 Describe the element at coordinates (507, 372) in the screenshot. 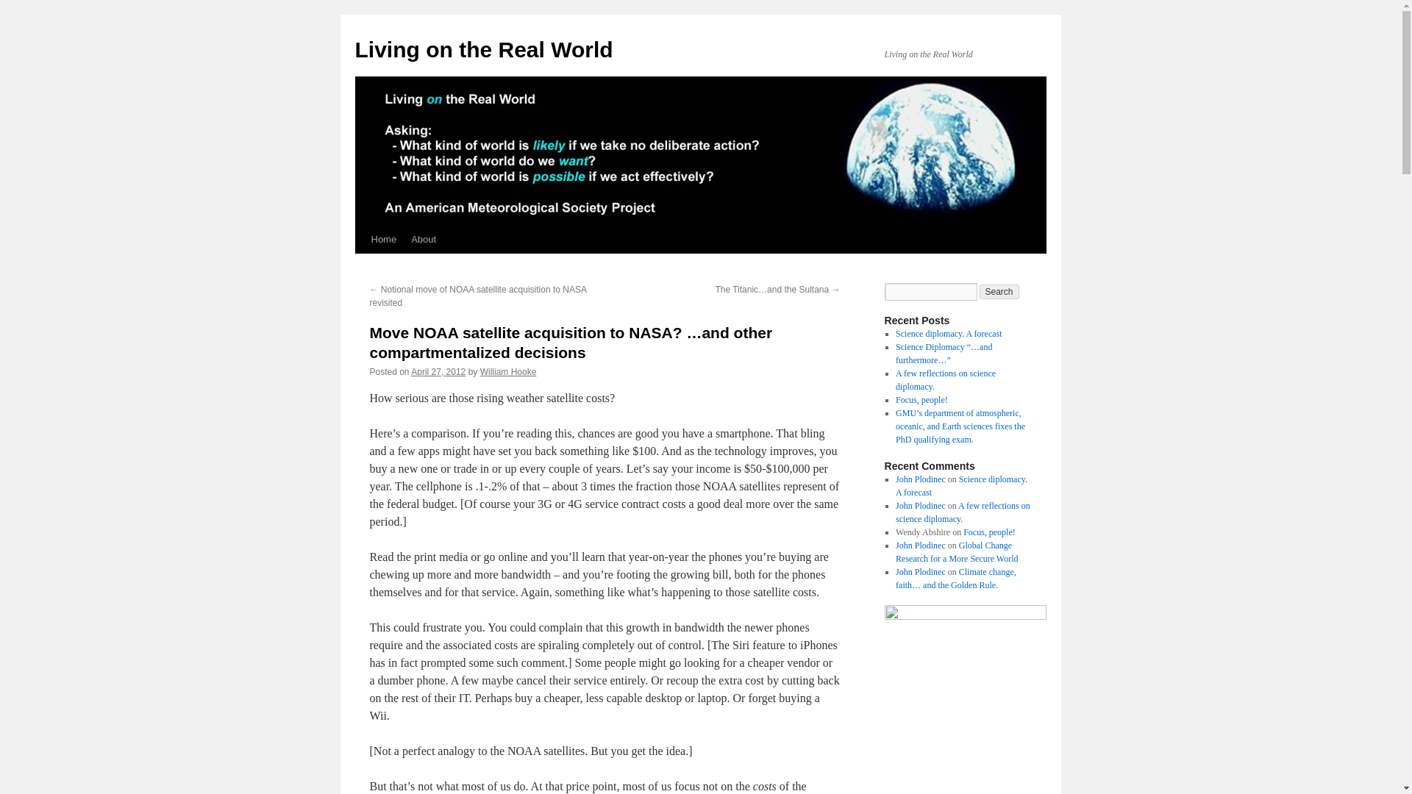

I see `View all posts by William Hooke` at that location.